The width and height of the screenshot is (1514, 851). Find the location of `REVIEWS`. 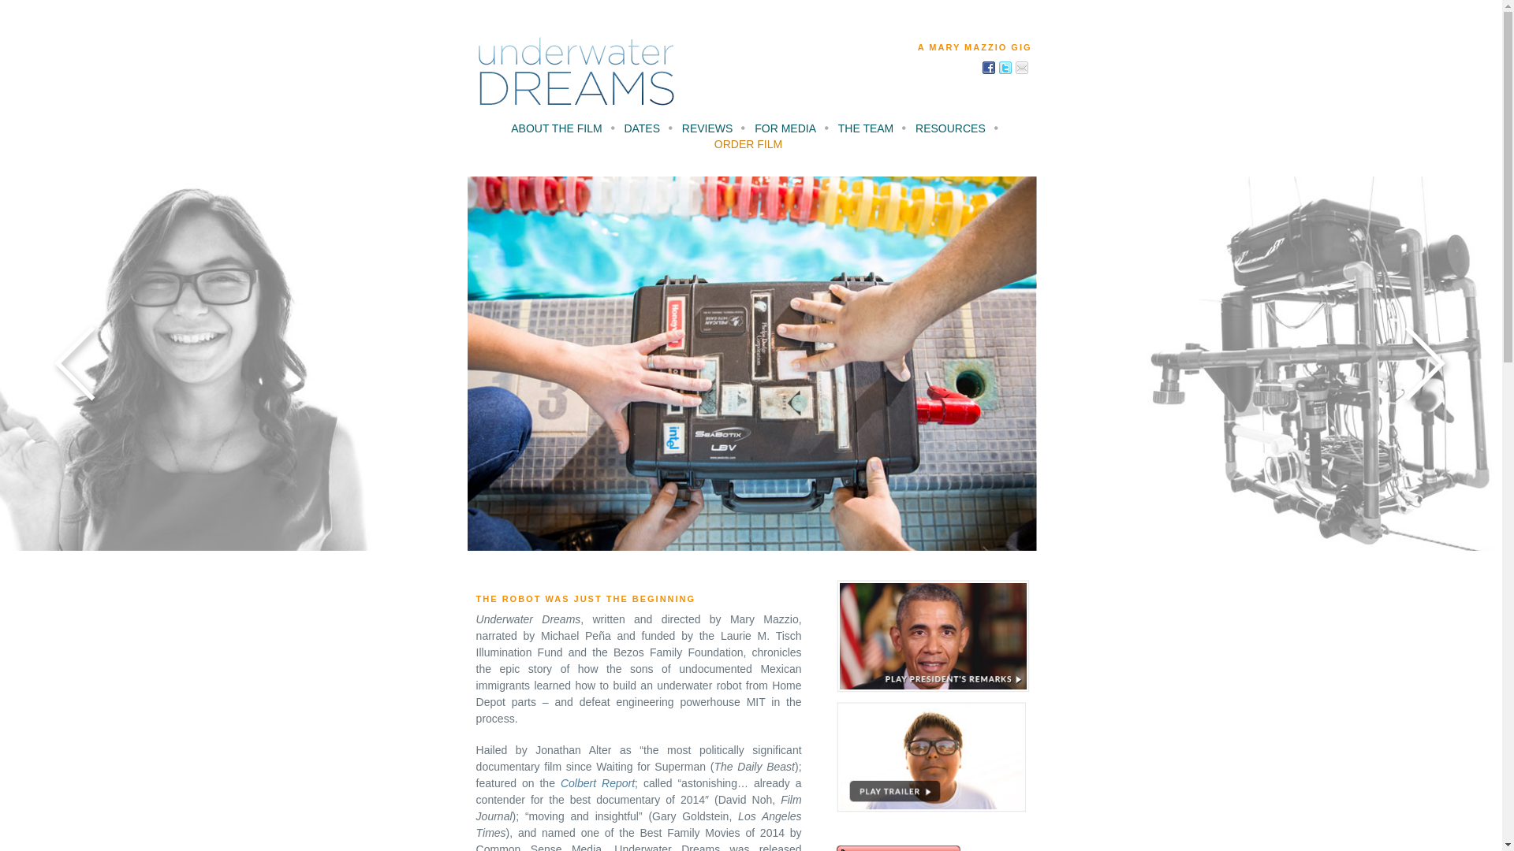

REVIEWS is located at coordinates (707, 131).